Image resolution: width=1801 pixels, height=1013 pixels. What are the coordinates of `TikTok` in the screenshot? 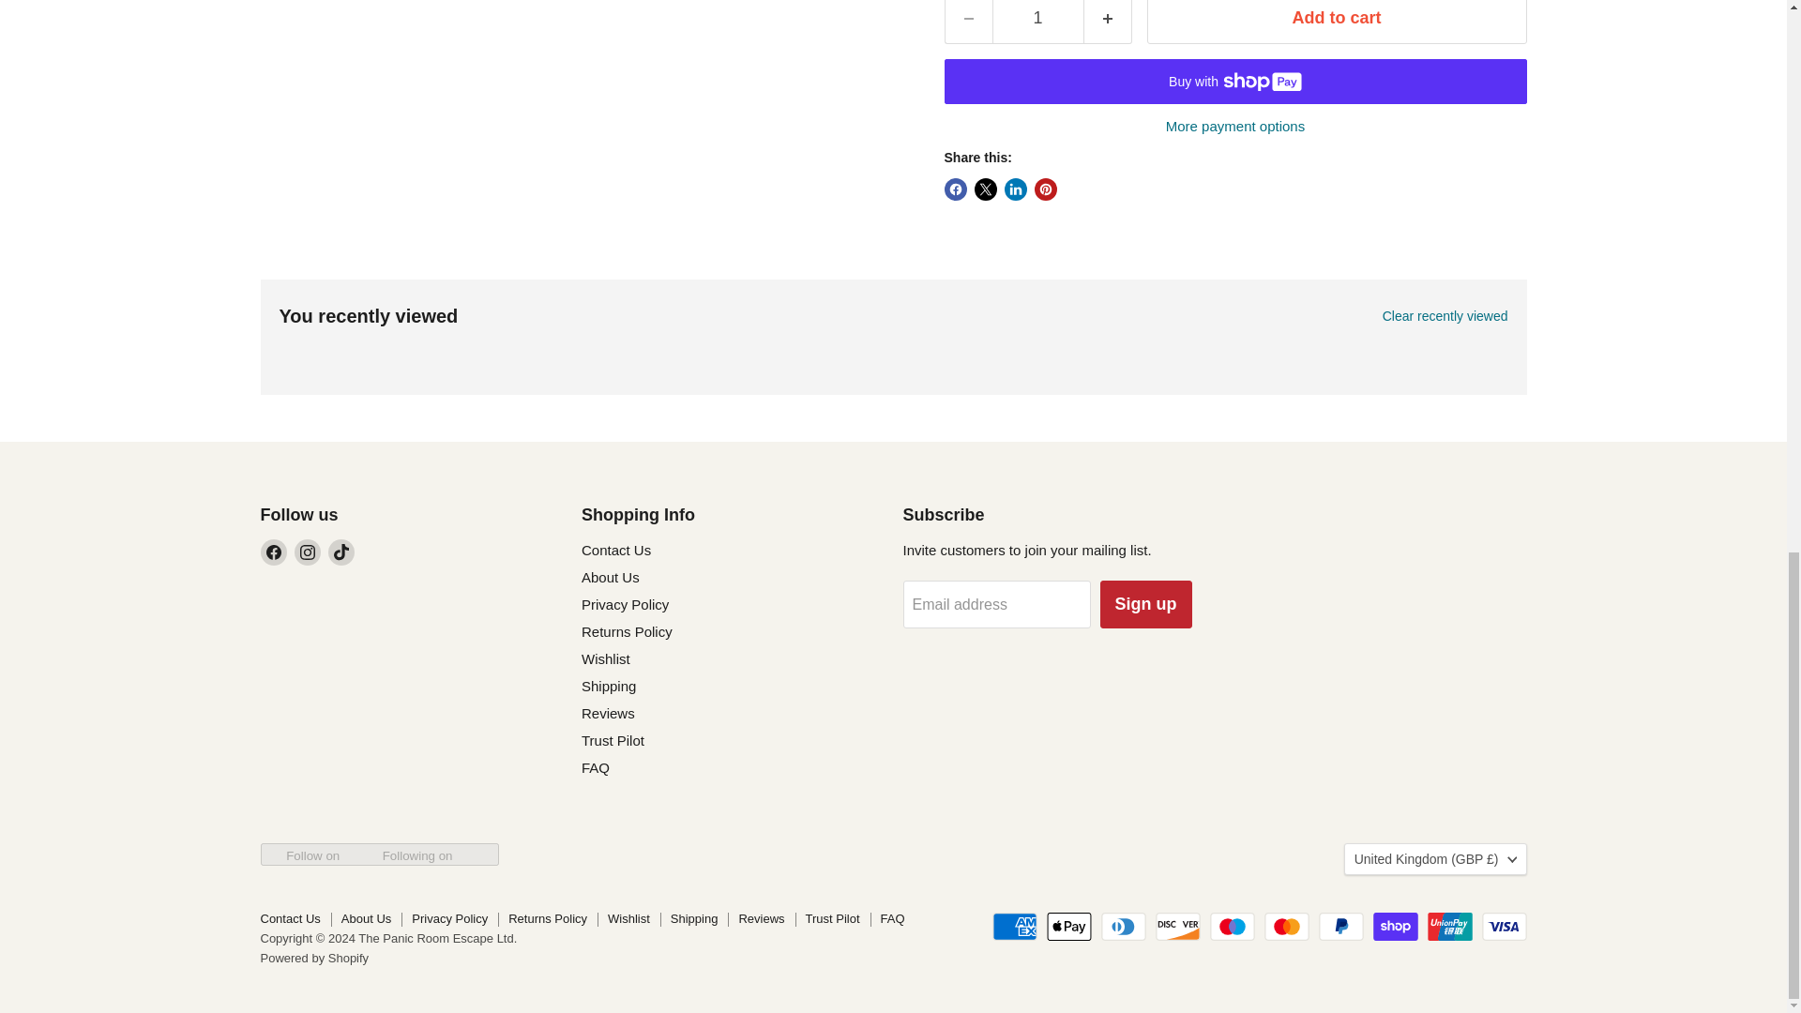 It's located at (341, 552).